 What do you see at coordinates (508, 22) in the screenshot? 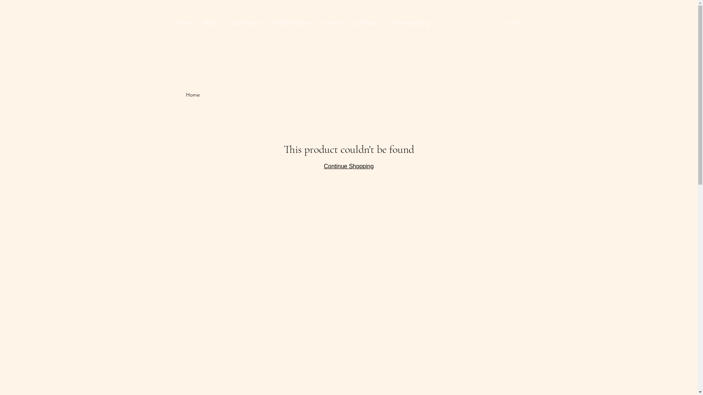
I see `Log In` at bounding box center [508, 22].